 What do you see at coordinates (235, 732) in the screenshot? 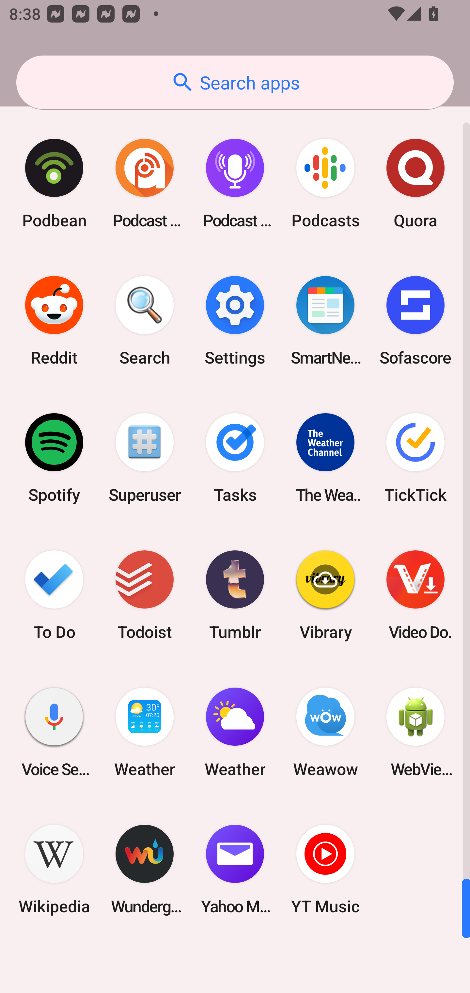
I see `Weather` at bounding box center [235, 732].